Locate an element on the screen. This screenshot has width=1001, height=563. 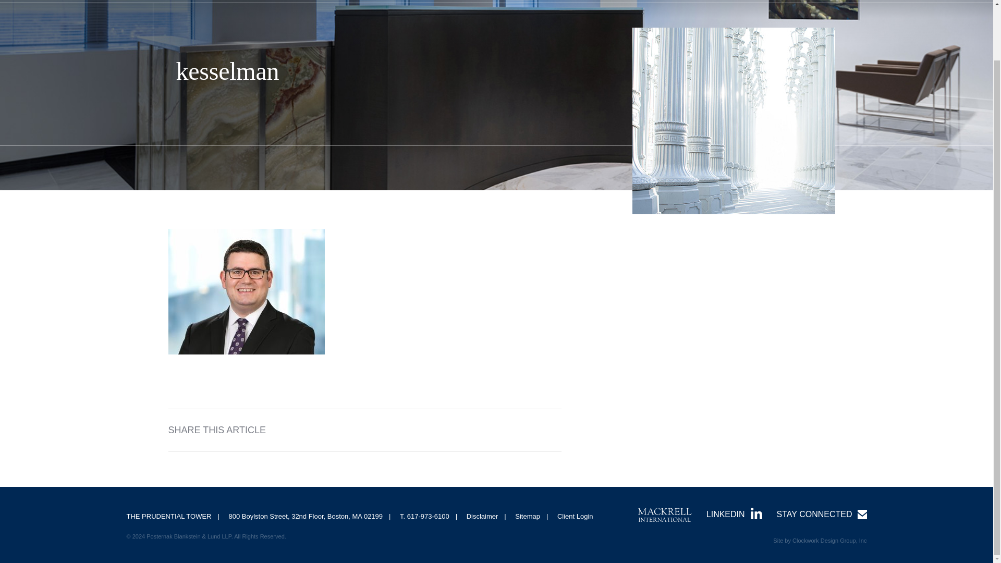
THE PRUDENTIAL TOWER is located at coordinates (168, 516).